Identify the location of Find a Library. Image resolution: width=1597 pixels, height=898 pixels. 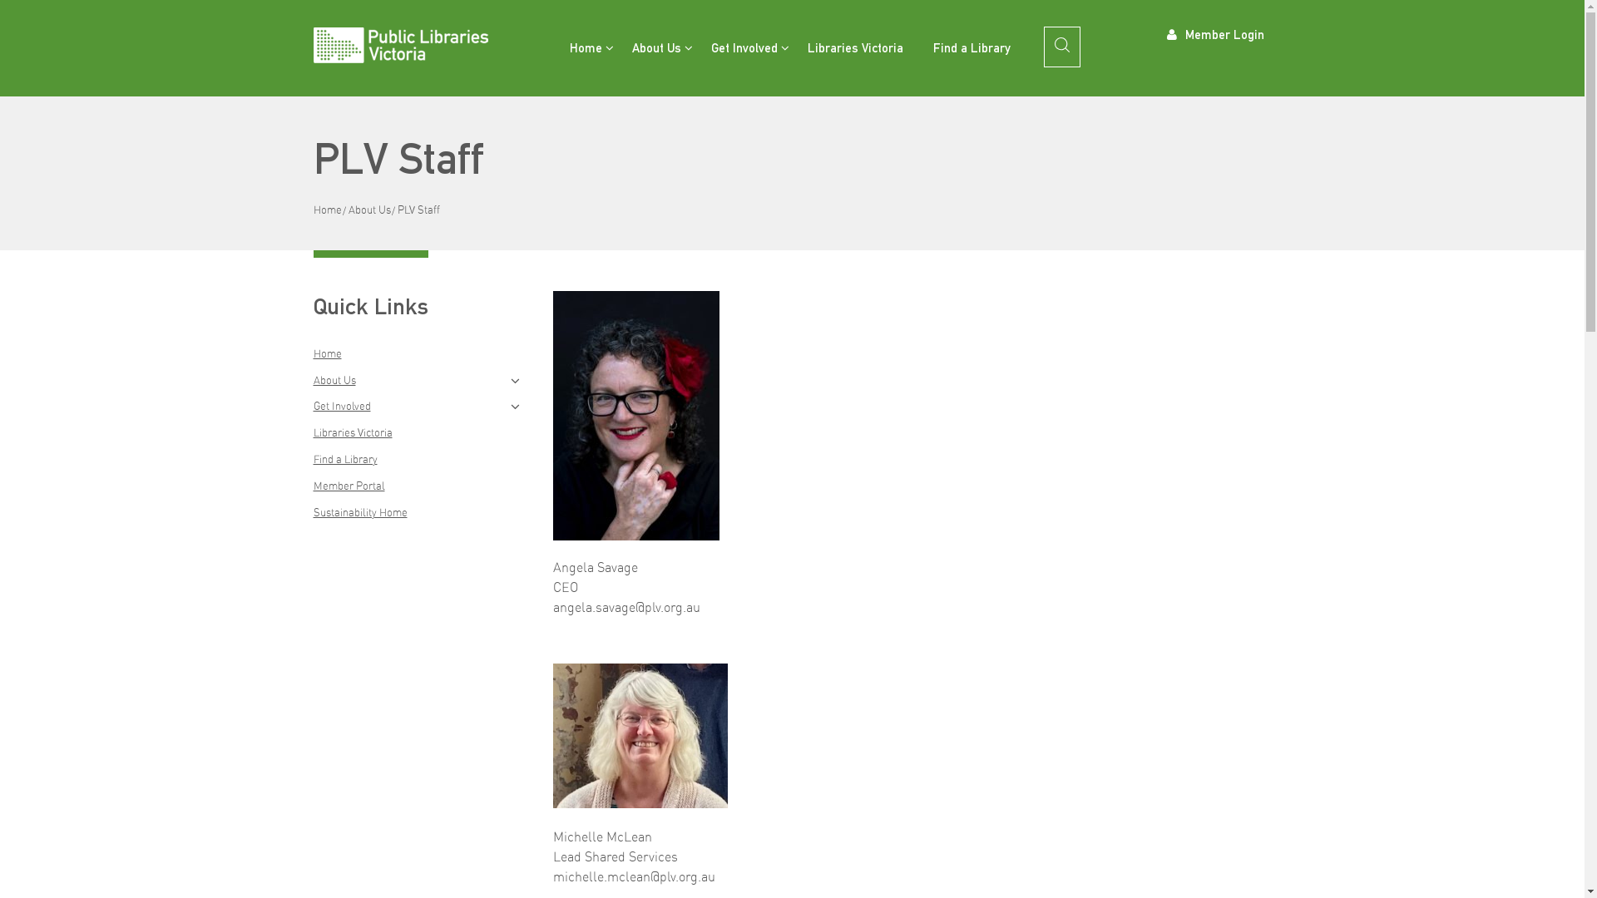
(972, 48).